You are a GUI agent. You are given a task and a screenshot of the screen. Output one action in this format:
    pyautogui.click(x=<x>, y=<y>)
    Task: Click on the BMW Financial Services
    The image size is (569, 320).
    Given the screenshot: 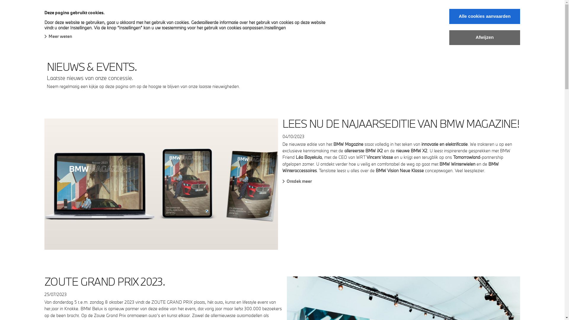 What is the action you would take?
    pyautogui.click(x=215, y=25)
    